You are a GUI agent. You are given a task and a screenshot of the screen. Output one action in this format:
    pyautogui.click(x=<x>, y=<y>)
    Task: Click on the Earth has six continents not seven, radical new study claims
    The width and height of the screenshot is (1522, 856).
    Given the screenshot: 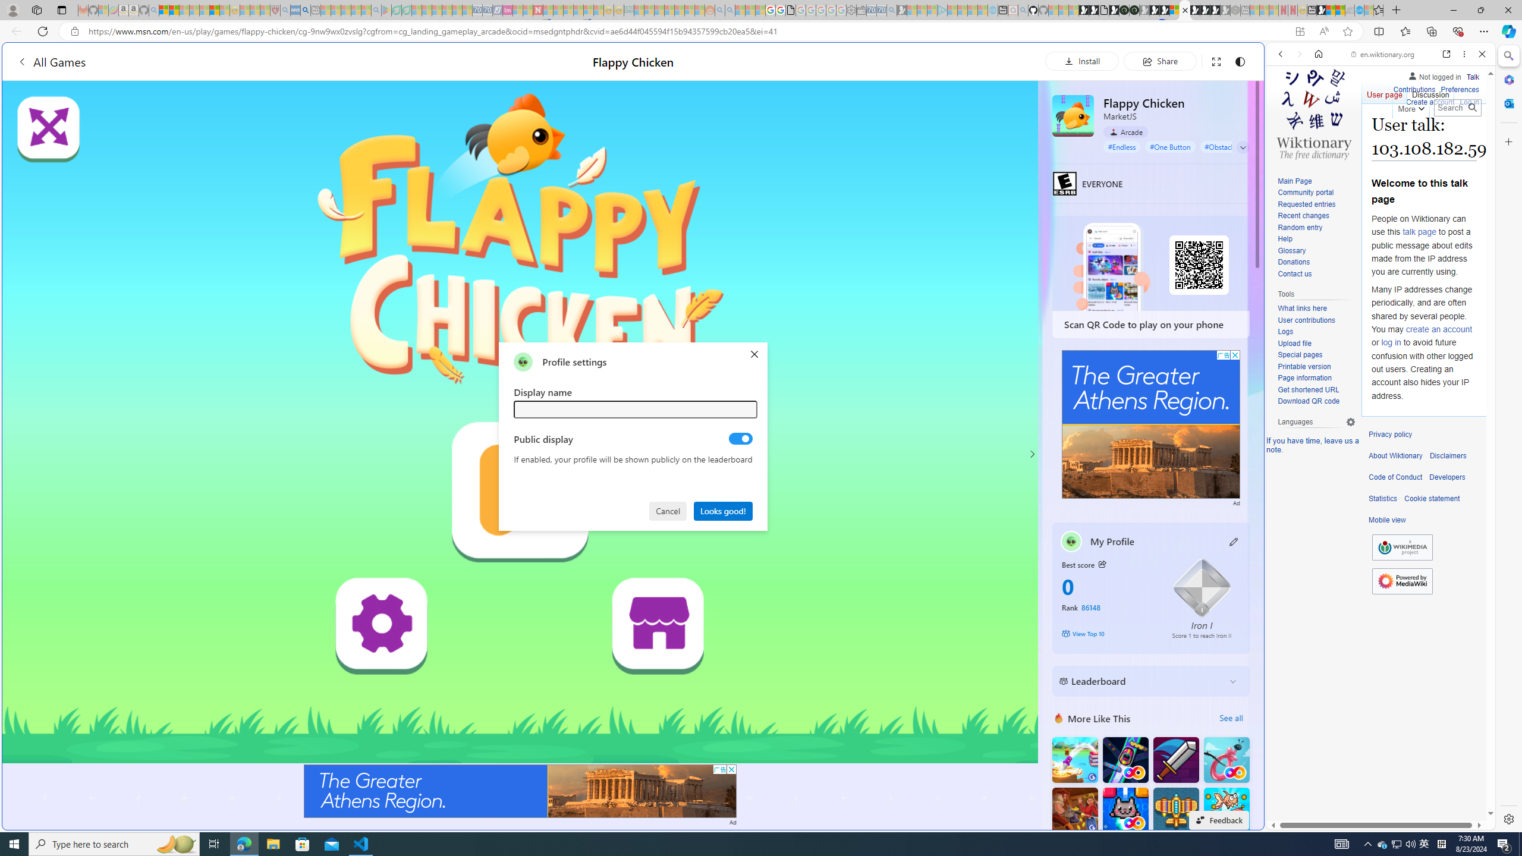 What is the action you would take?
    pyautogui.click(x=1340, y=10)
    